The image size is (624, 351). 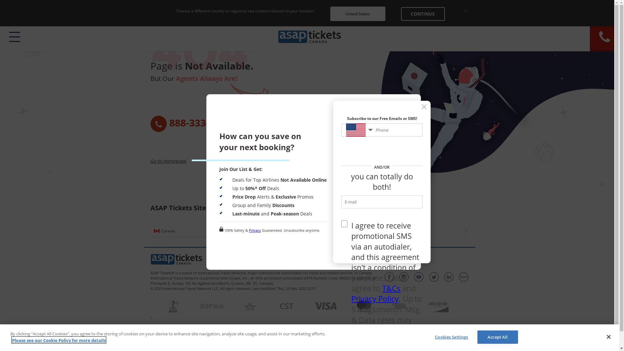 I want to click on Learn more, so click(x=590, y=11).